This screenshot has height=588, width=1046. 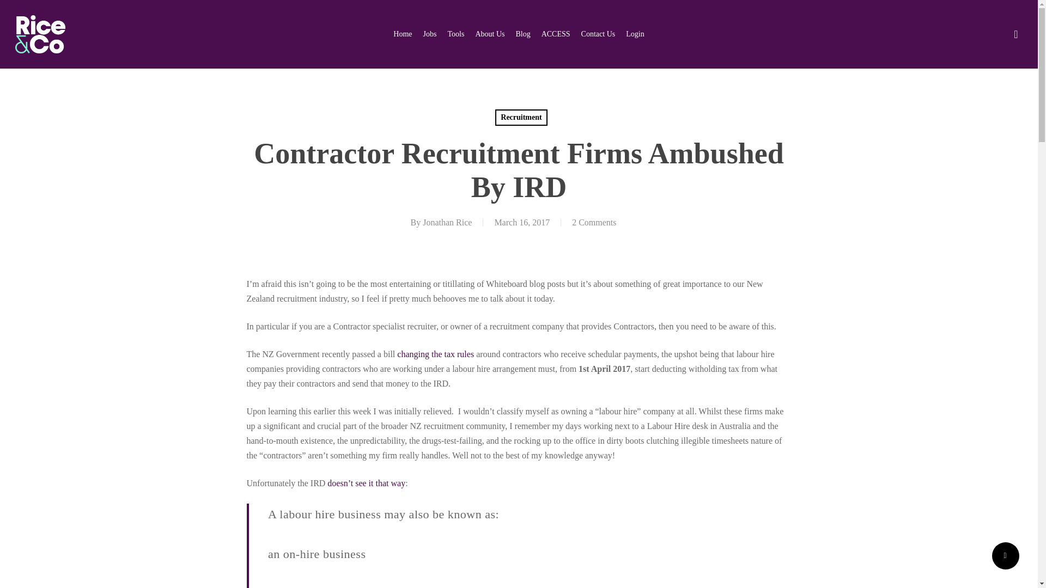 I want to click on Blog, so click(x=523, y=34).